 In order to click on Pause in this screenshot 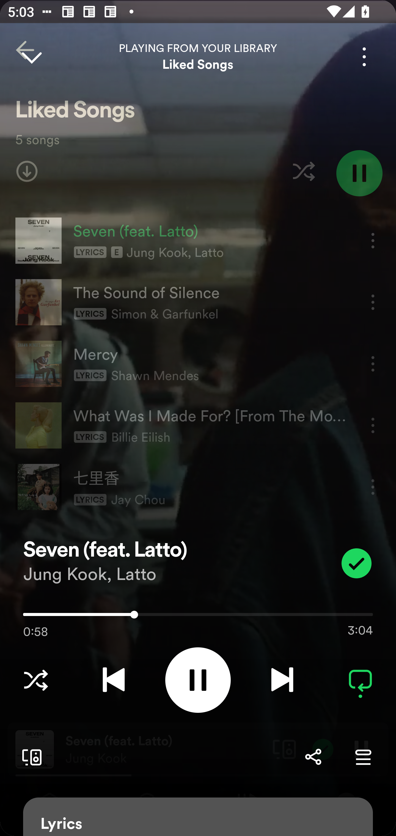, I will do `click(198, 680)`.